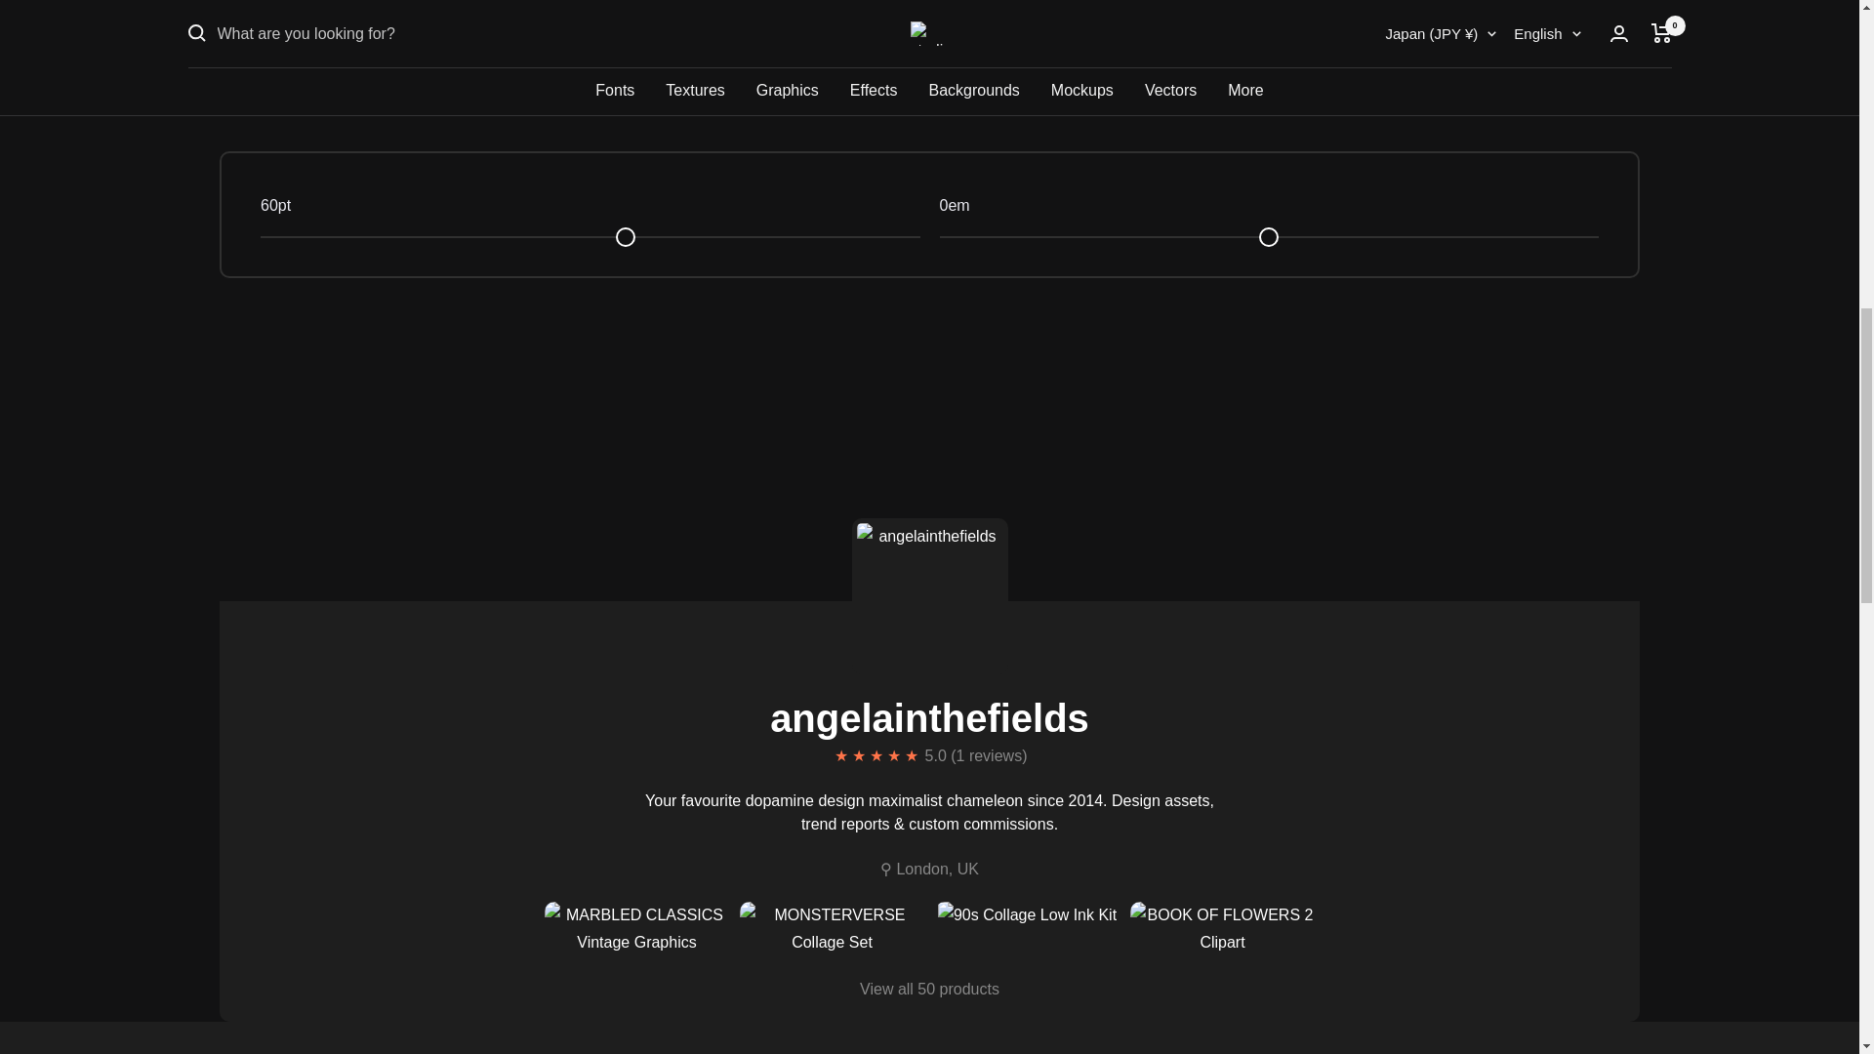 This screenshot has height=1054, width=1874. I want to click on BR, so click(1292, 47).